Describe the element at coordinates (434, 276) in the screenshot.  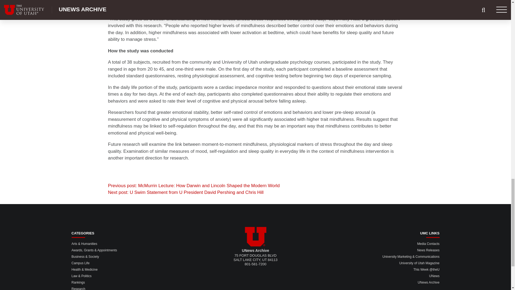
I see `UNews` at that location.